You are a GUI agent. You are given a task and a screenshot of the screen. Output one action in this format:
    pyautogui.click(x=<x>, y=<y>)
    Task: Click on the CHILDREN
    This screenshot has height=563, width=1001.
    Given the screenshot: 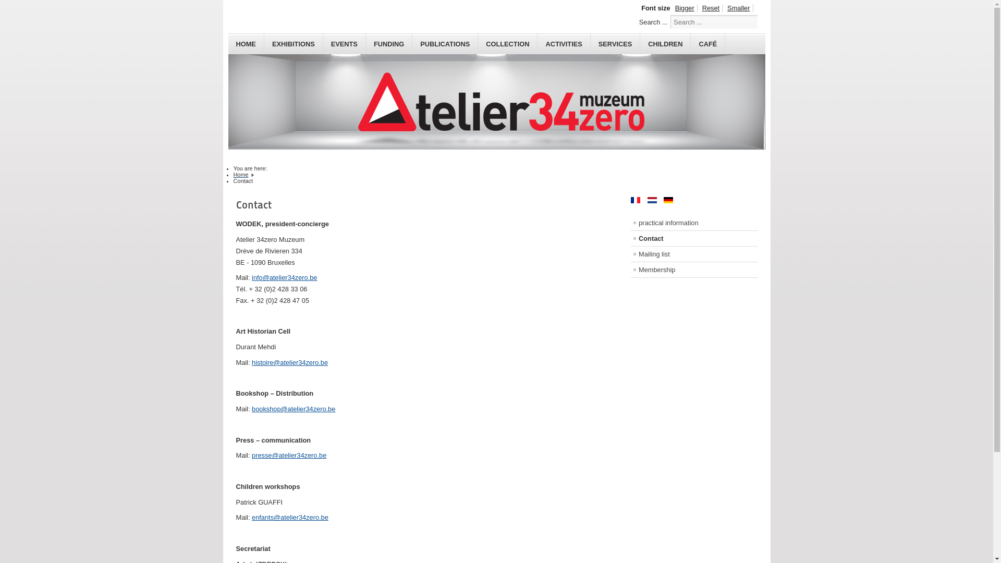 What is the action you would take?
    pyautogui.click(x=665, y=44)
    